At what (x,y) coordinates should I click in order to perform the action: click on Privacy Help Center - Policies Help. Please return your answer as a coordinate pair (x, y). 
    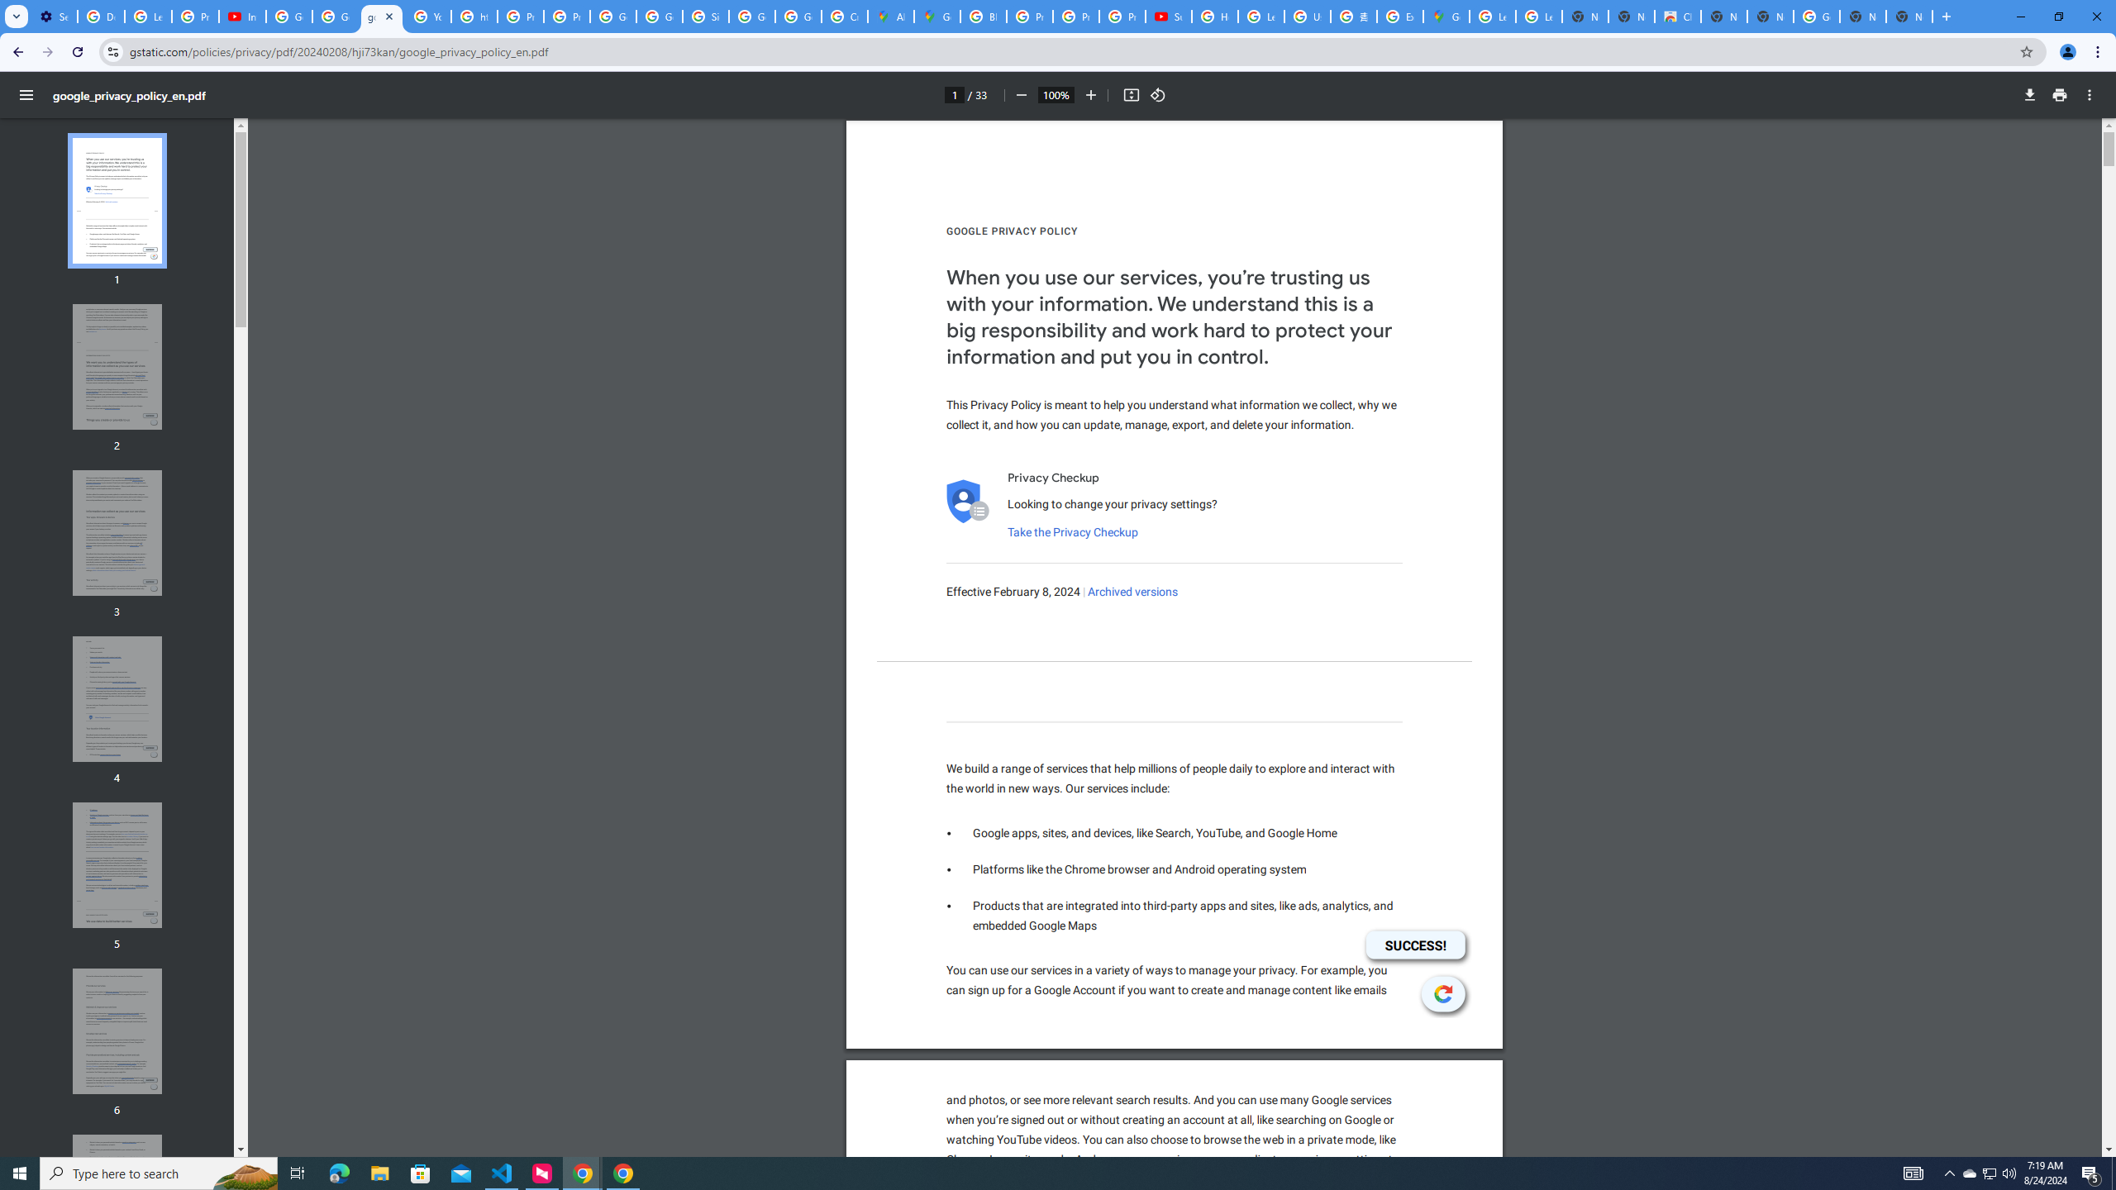
    Looking at the image, I should click on (521, 17).